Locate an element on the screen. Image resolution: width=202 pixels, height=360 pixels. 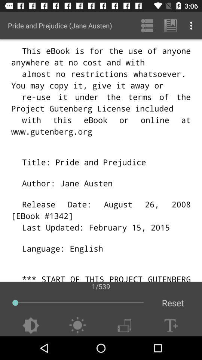
choose the icon next to pride and prejudice app is located at coordinates (147, 25).